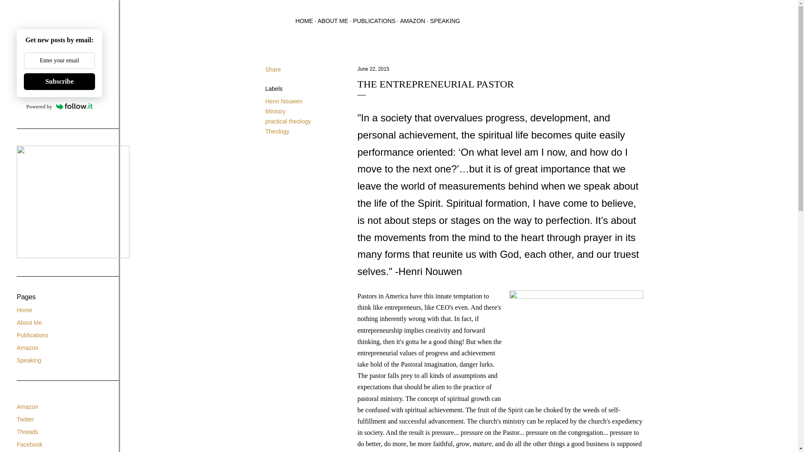 This screenshot has height=452, width=804. What do you see at coordinates (413, 21) in the screenshot?
I see `AMAZON` at bounding box center [413, 21].